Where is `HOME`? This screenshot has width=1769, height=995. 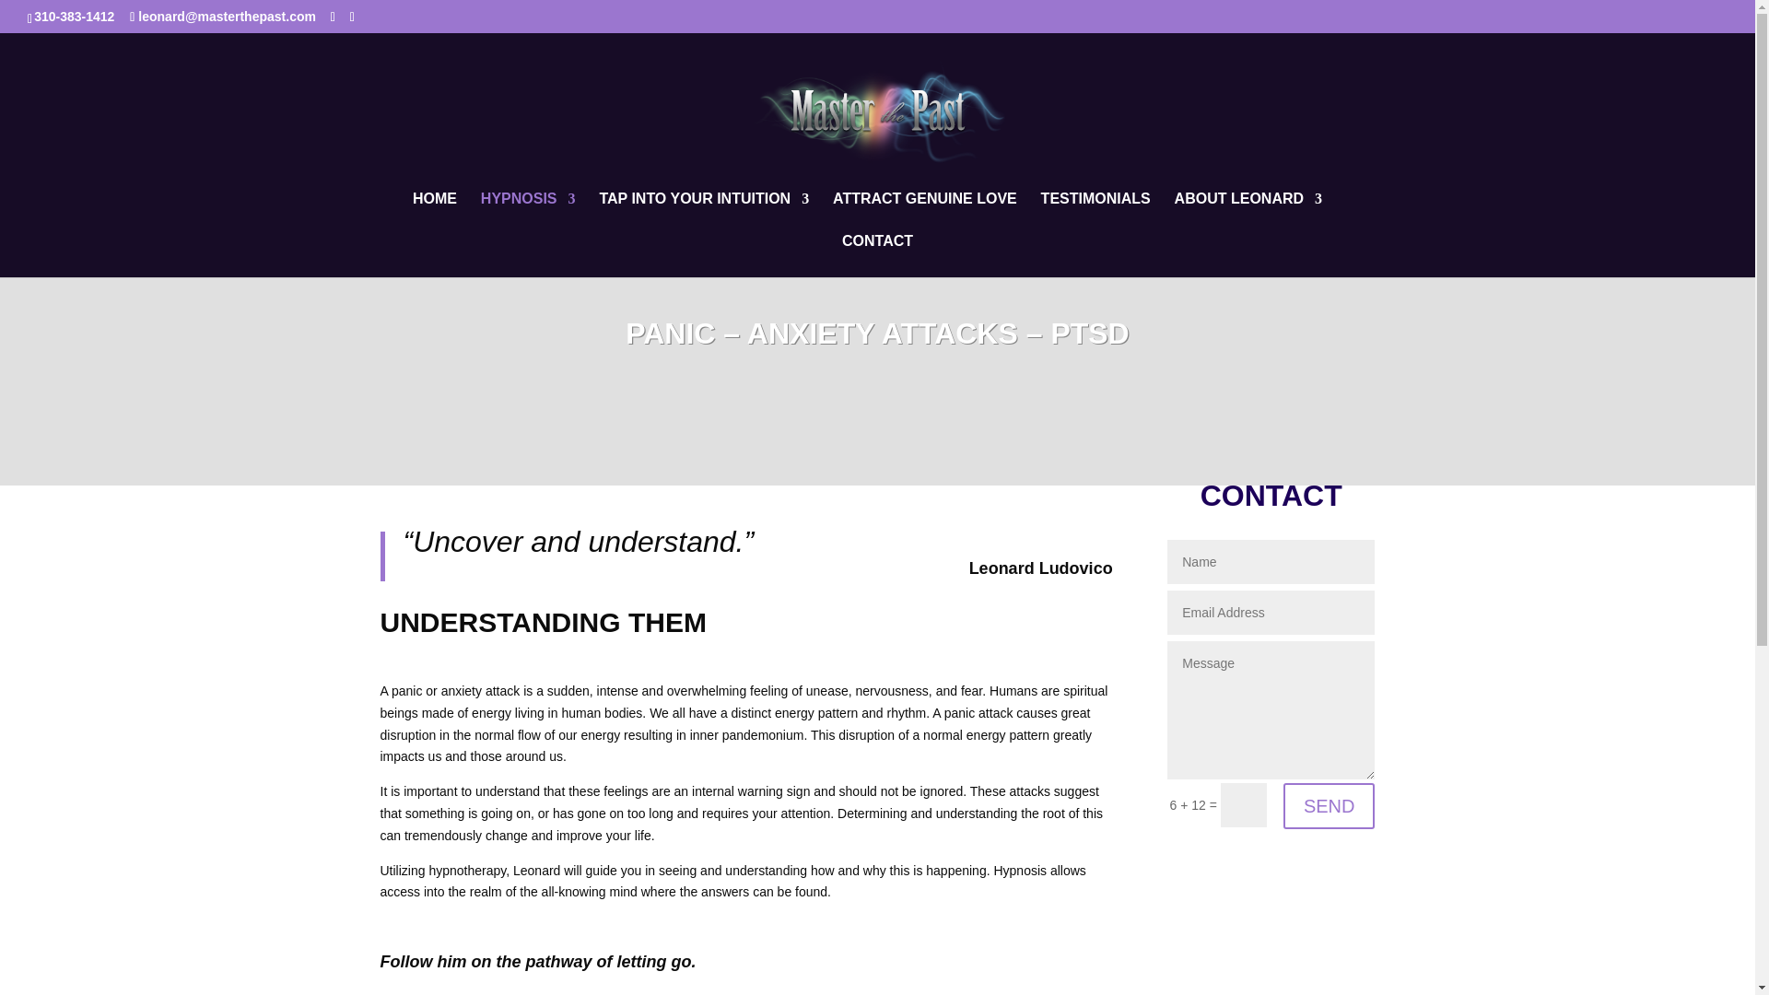
HOME is located at coordinates (434, 214).